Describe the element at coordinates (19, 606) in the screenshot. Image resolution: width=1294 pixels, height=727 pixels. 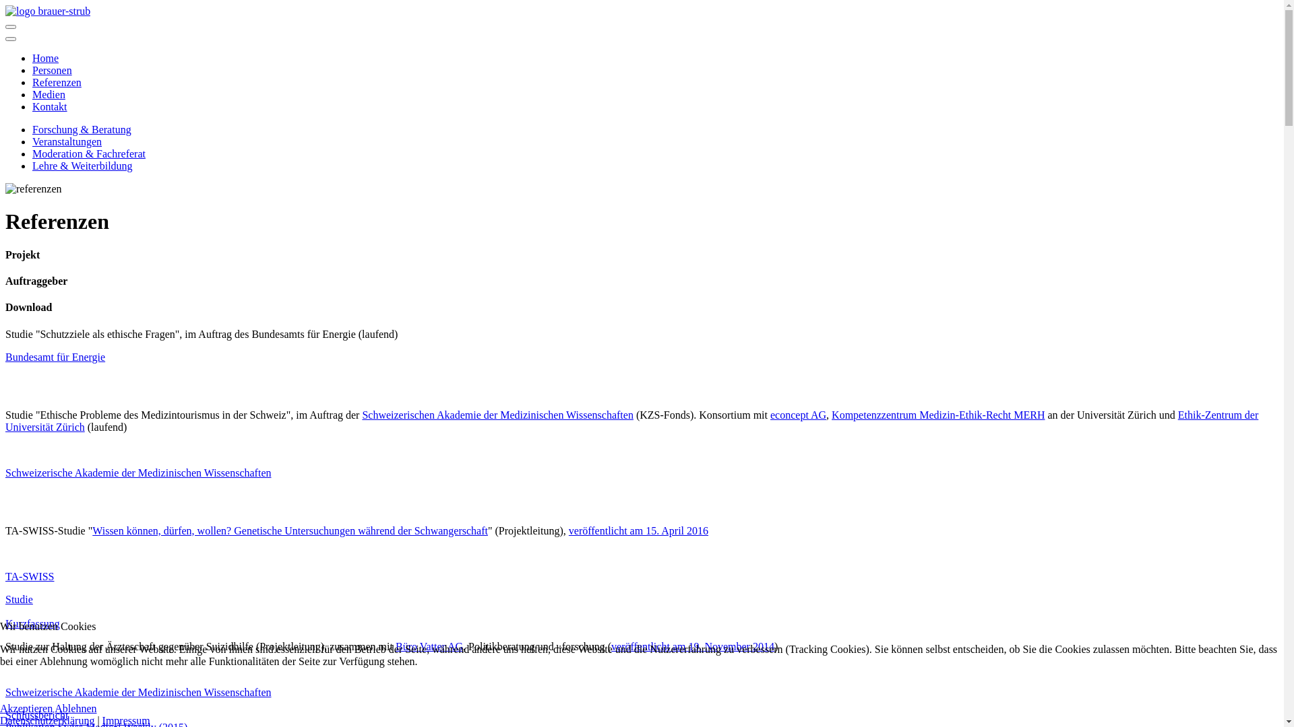
I see `Studie` at that location.